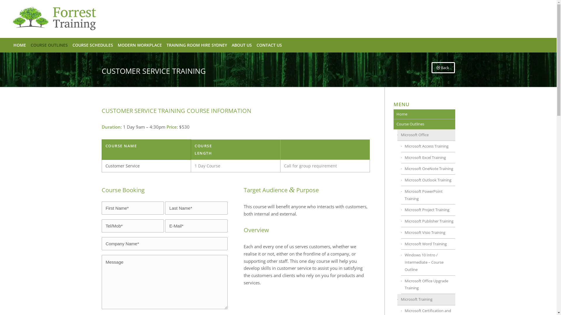 The image size is (561, 315). I want to click on Microsoft OneNote Training, so click(428, 169).